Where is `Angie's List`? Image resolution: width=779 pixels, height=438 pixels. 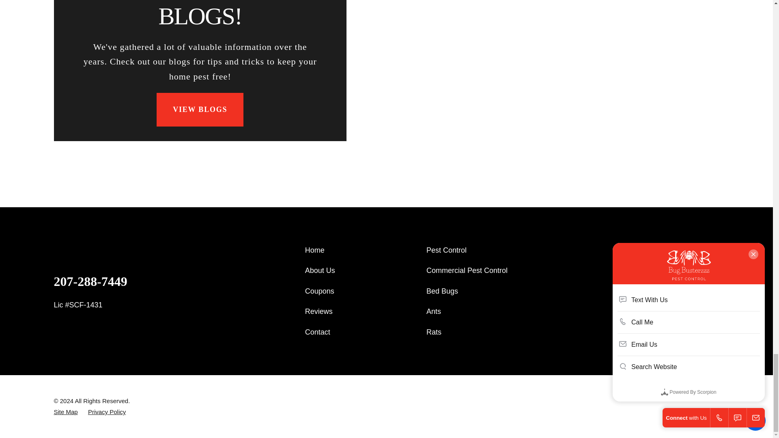 Angie's List is located at coordinates (640, 285).